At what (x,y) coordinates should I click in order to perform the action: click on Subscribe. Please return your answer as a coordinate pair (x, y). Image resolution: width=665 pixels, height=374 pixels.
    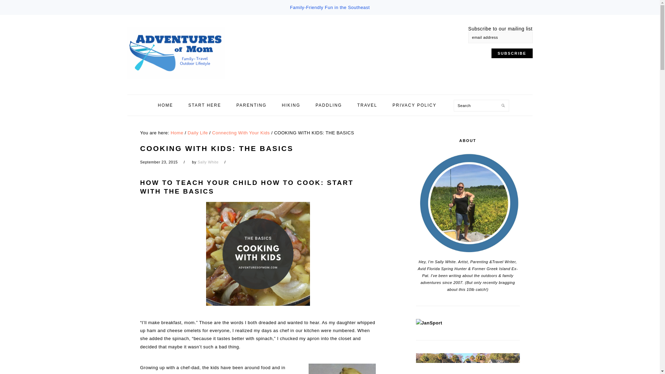
    Looking at the image, I should click on (512, 53).